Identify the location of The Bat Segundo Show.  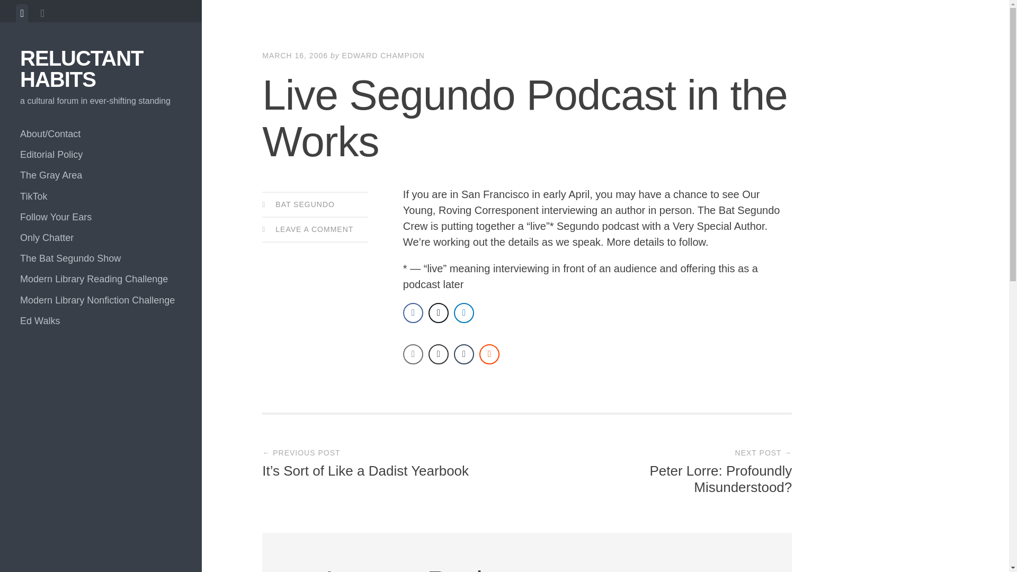
(101, 258).